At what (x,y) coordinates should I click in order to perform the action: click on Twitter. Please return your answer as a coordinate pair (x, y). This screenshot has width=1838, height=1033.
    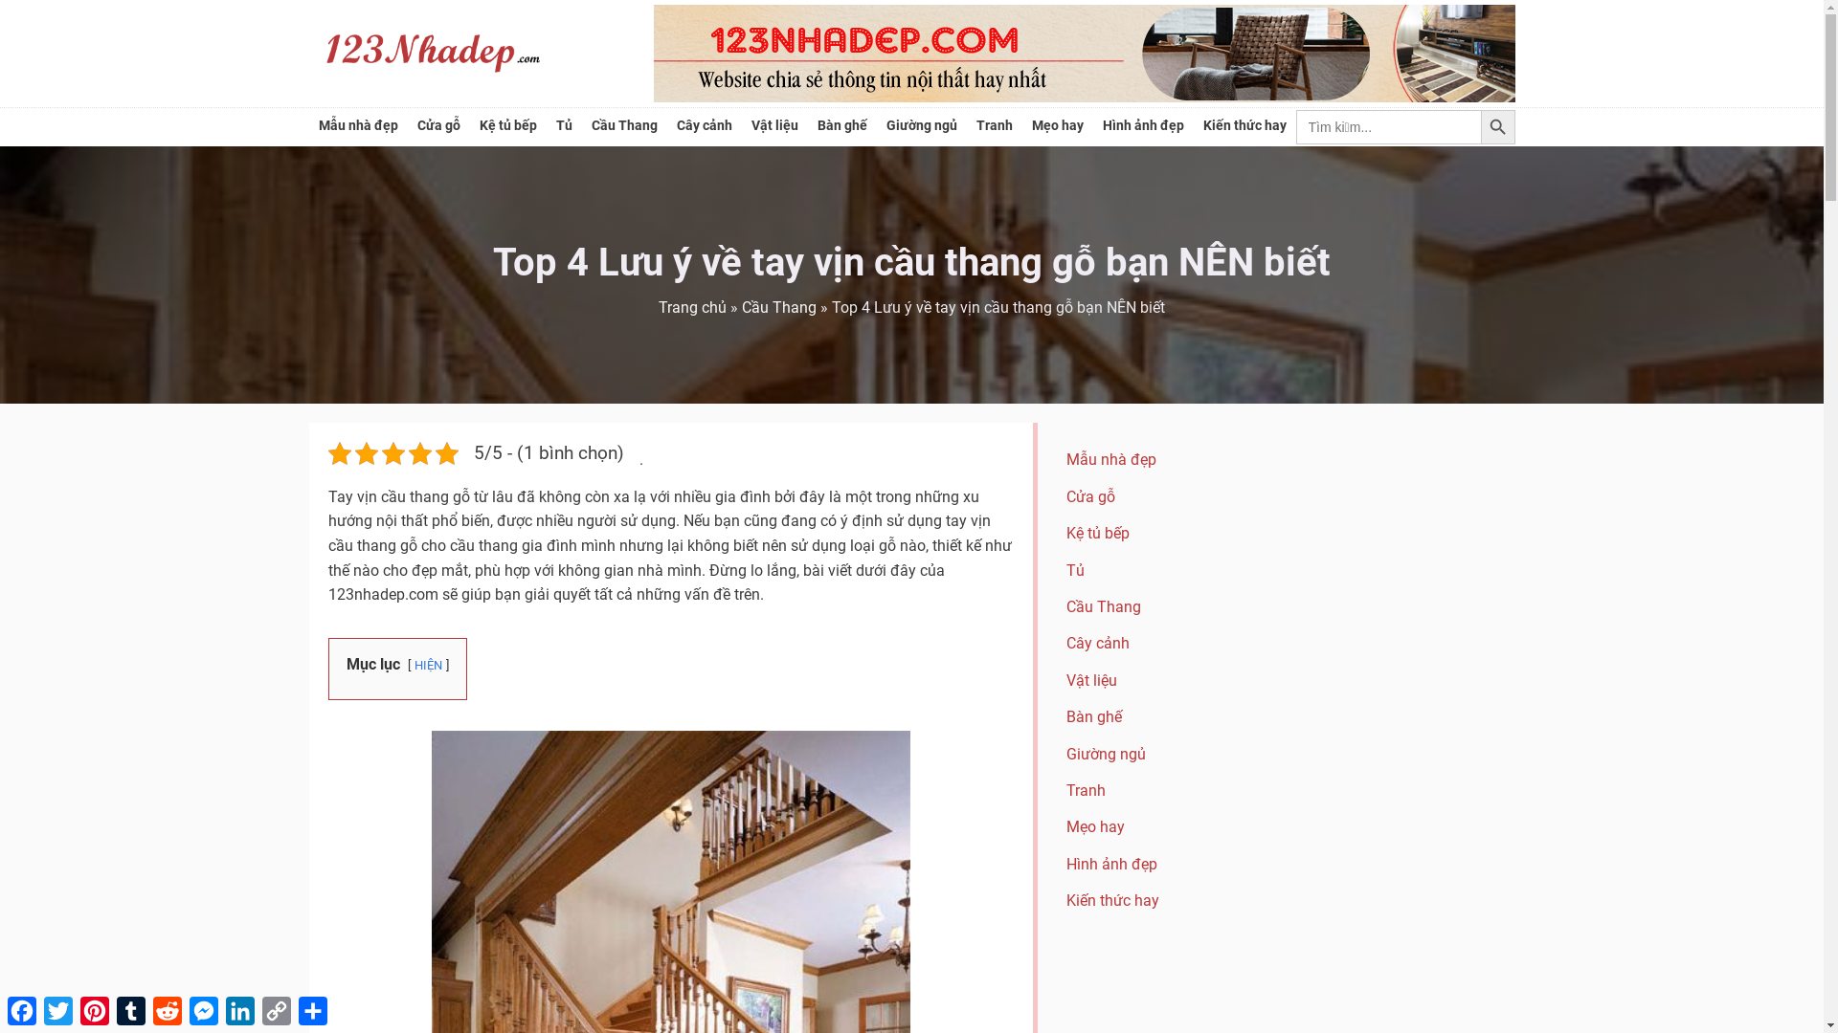
    Looking at the image, I should click on (58, 1011).